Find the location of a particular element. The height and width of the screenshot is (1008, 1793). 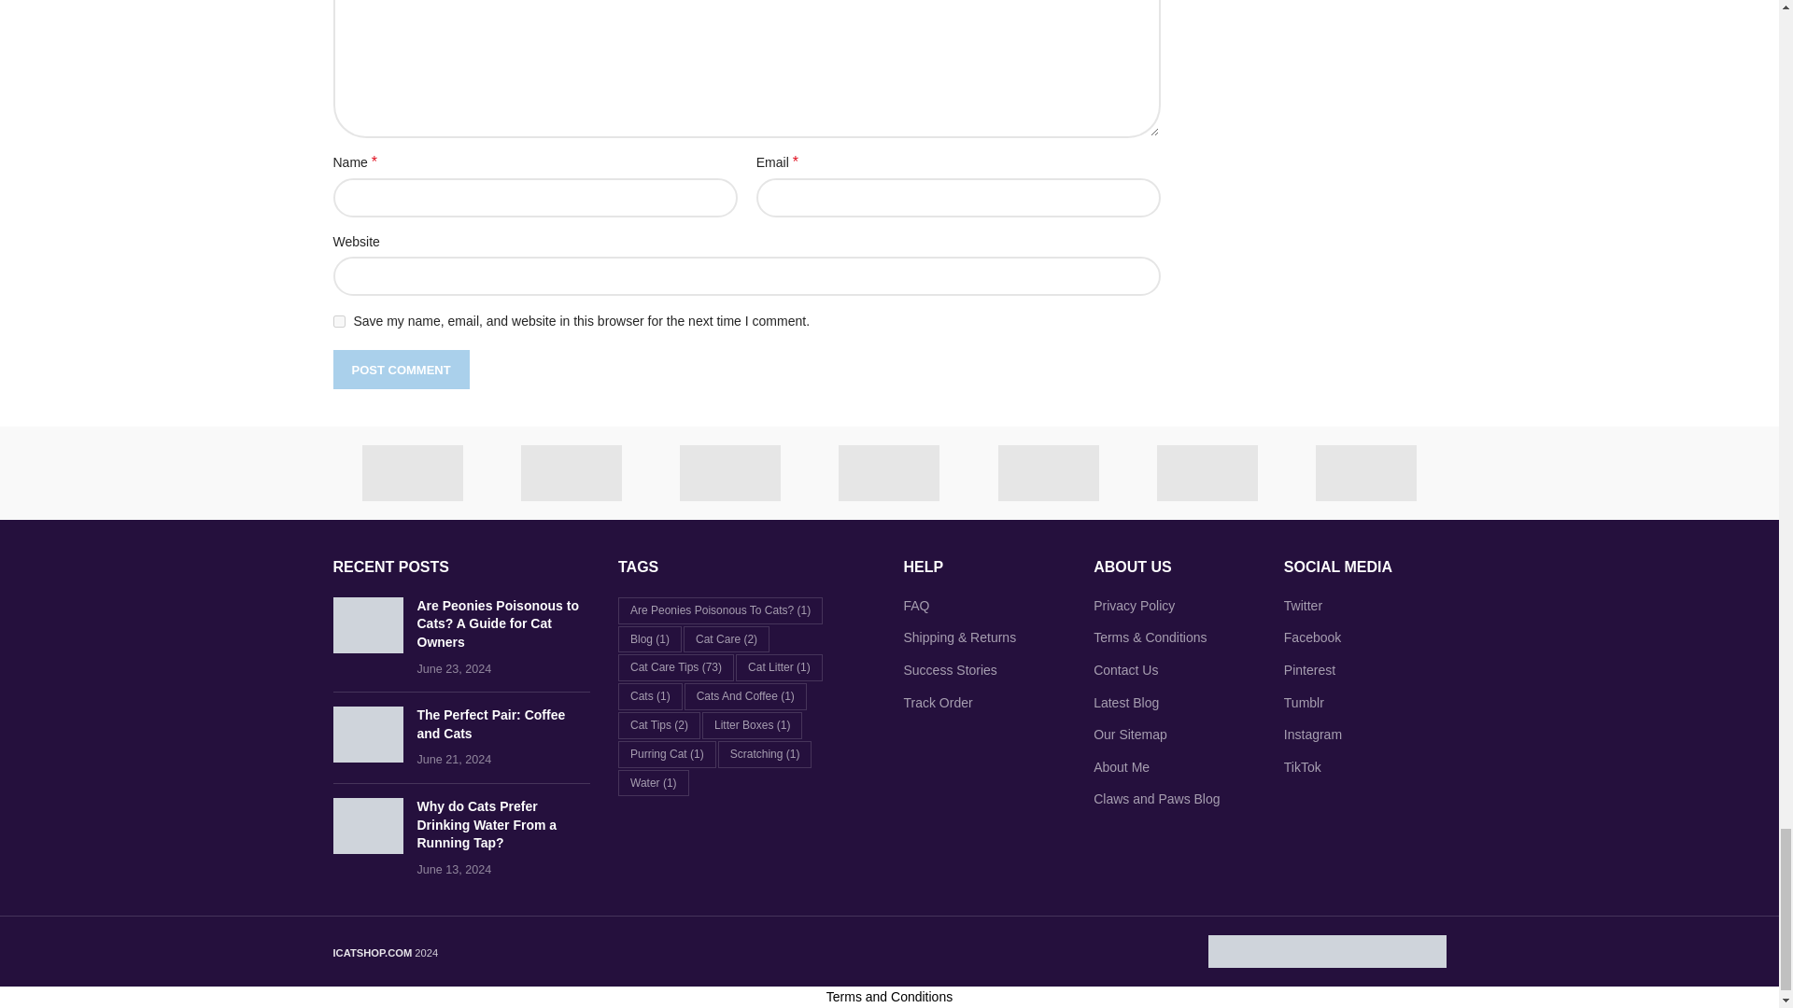

Post Comment is located at coordinates (400, 369).